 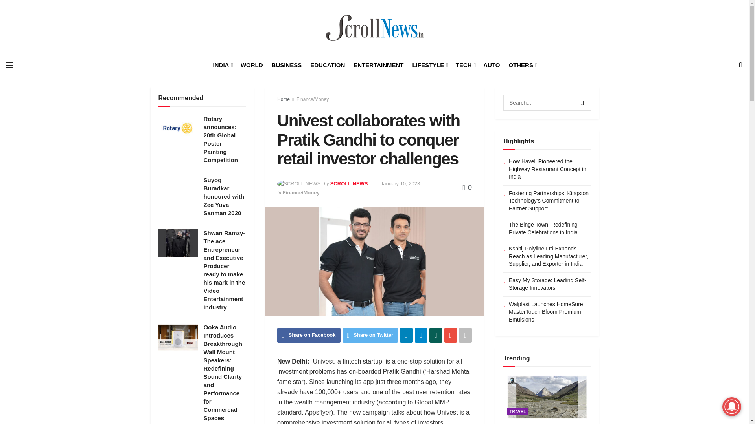 What do you see at coordinates (252, 65) in the screenshot?
I see `WORLD` at bounding box center [252, 65].